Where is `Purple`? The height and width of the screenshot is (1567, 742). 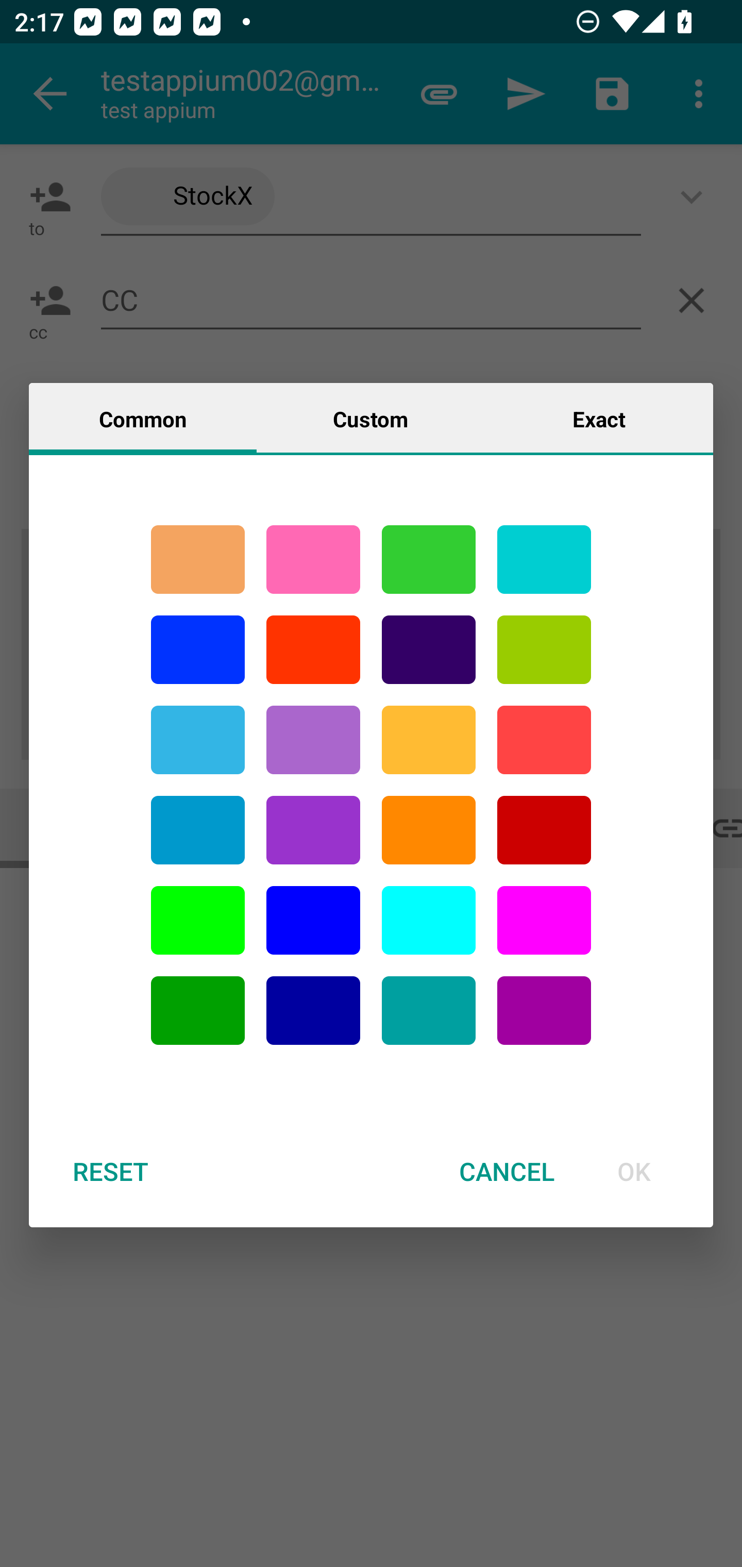 Purple is located at coordinates (313, 830).